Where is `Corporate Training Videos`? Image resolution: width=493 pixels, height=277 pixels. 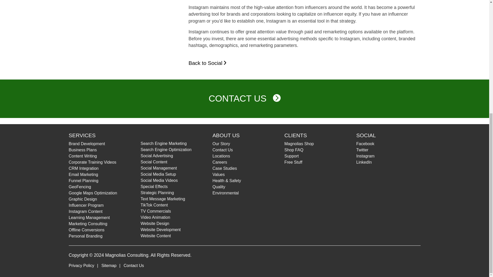
Corporate Training Videos is located at coordinates (92, 162).